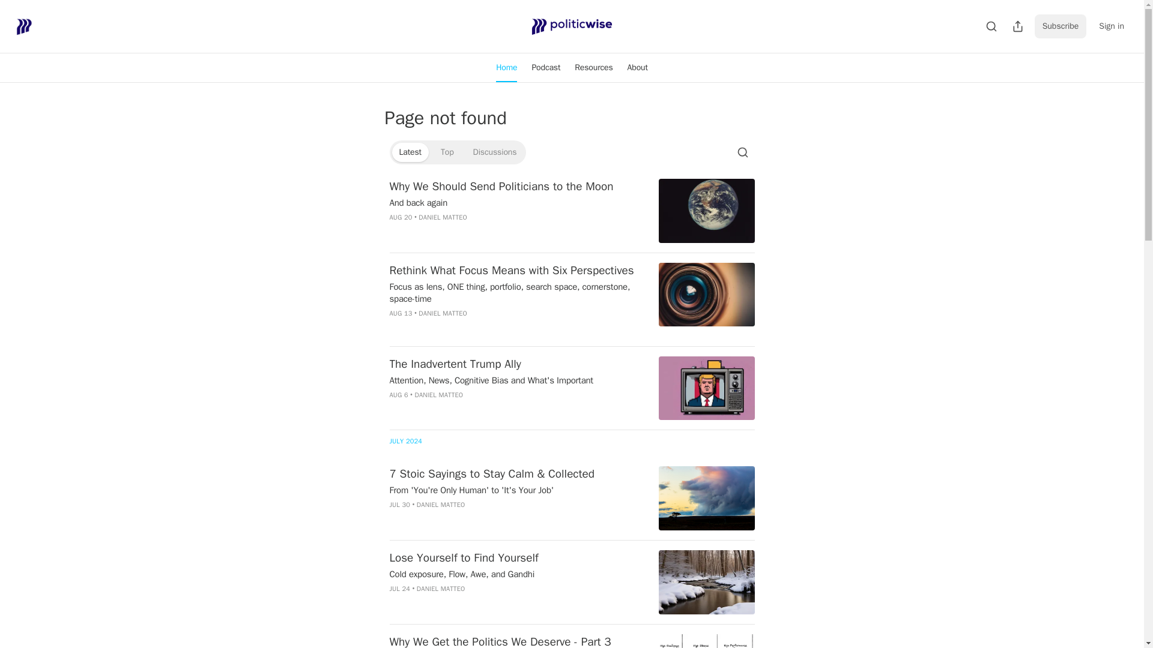 Image resolution: width=1153 pixels, height=648 pixels. What do you see at coordinates (516, 364) in the screenshot?
I see `The Inadvertent Trump Ally` at bounding box center [516, 364].